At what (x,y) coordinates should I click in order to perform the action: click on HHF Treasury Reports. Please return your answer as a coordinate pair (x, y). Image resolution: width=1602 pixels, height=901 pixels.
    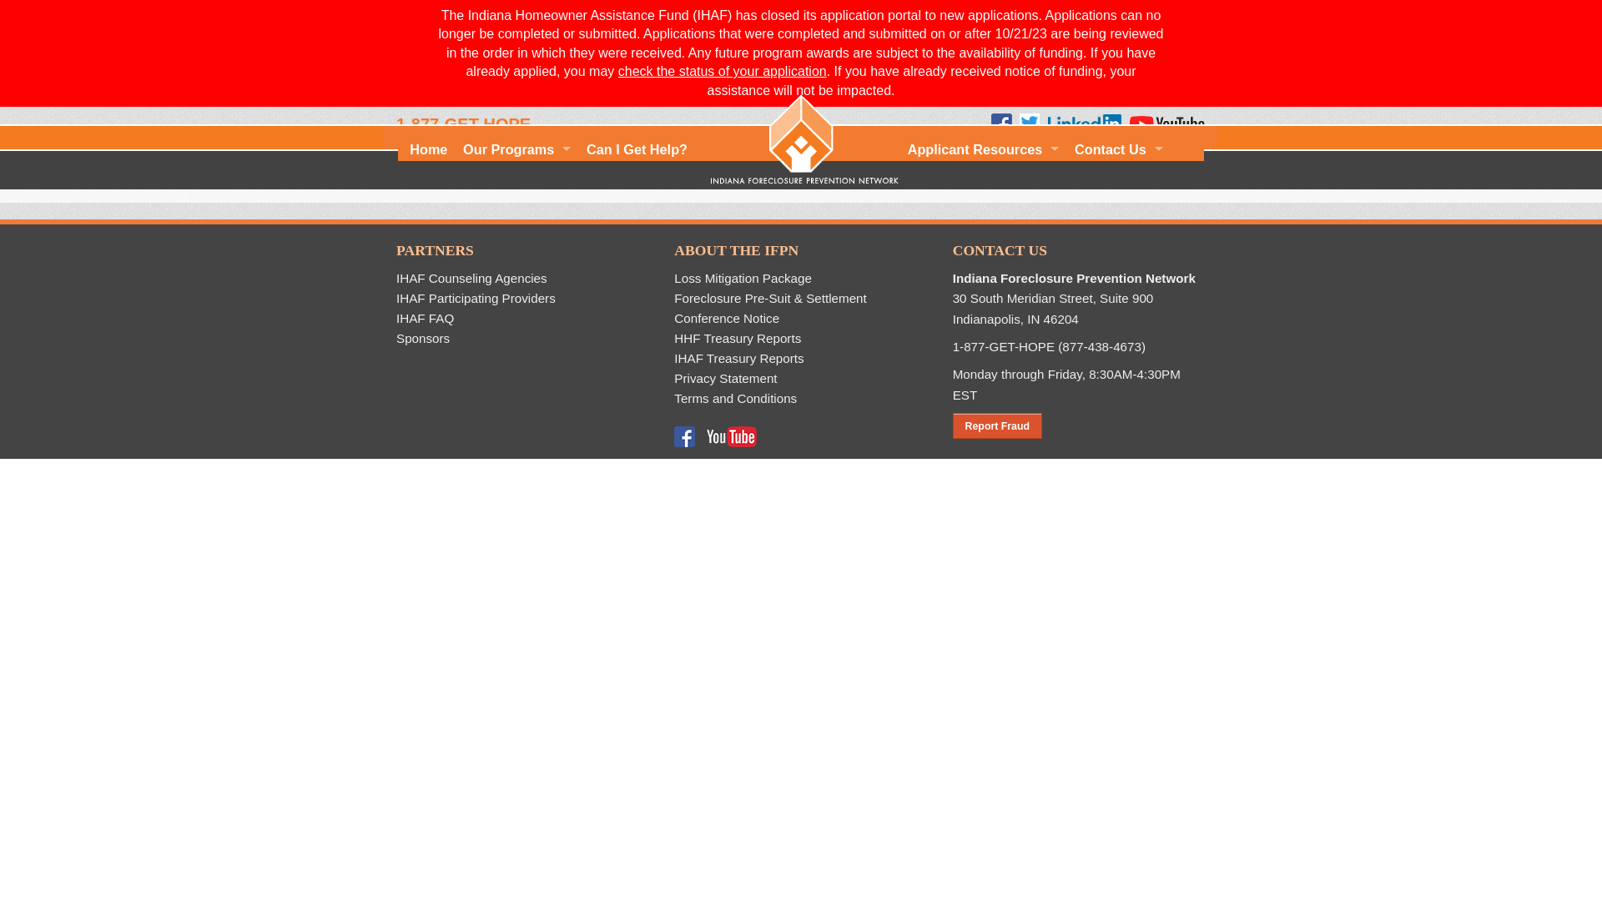
    Looking at the image, I should click on (738, 338).